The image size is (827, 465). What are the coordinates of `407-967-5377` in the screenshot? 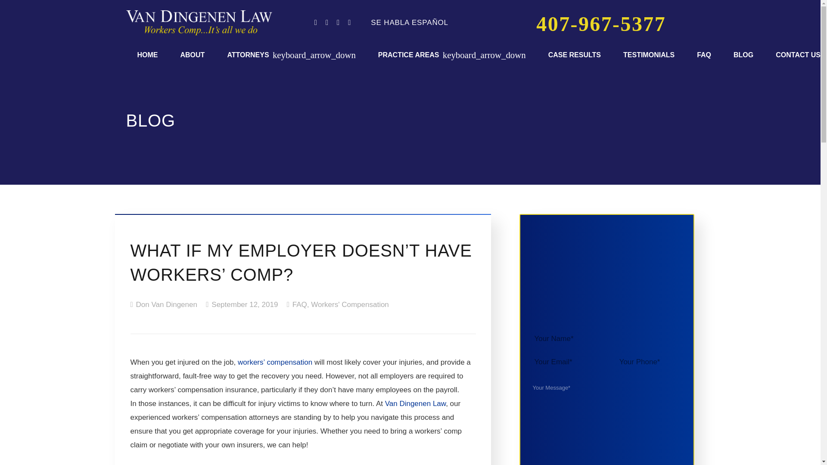 It's located at (601, 27).